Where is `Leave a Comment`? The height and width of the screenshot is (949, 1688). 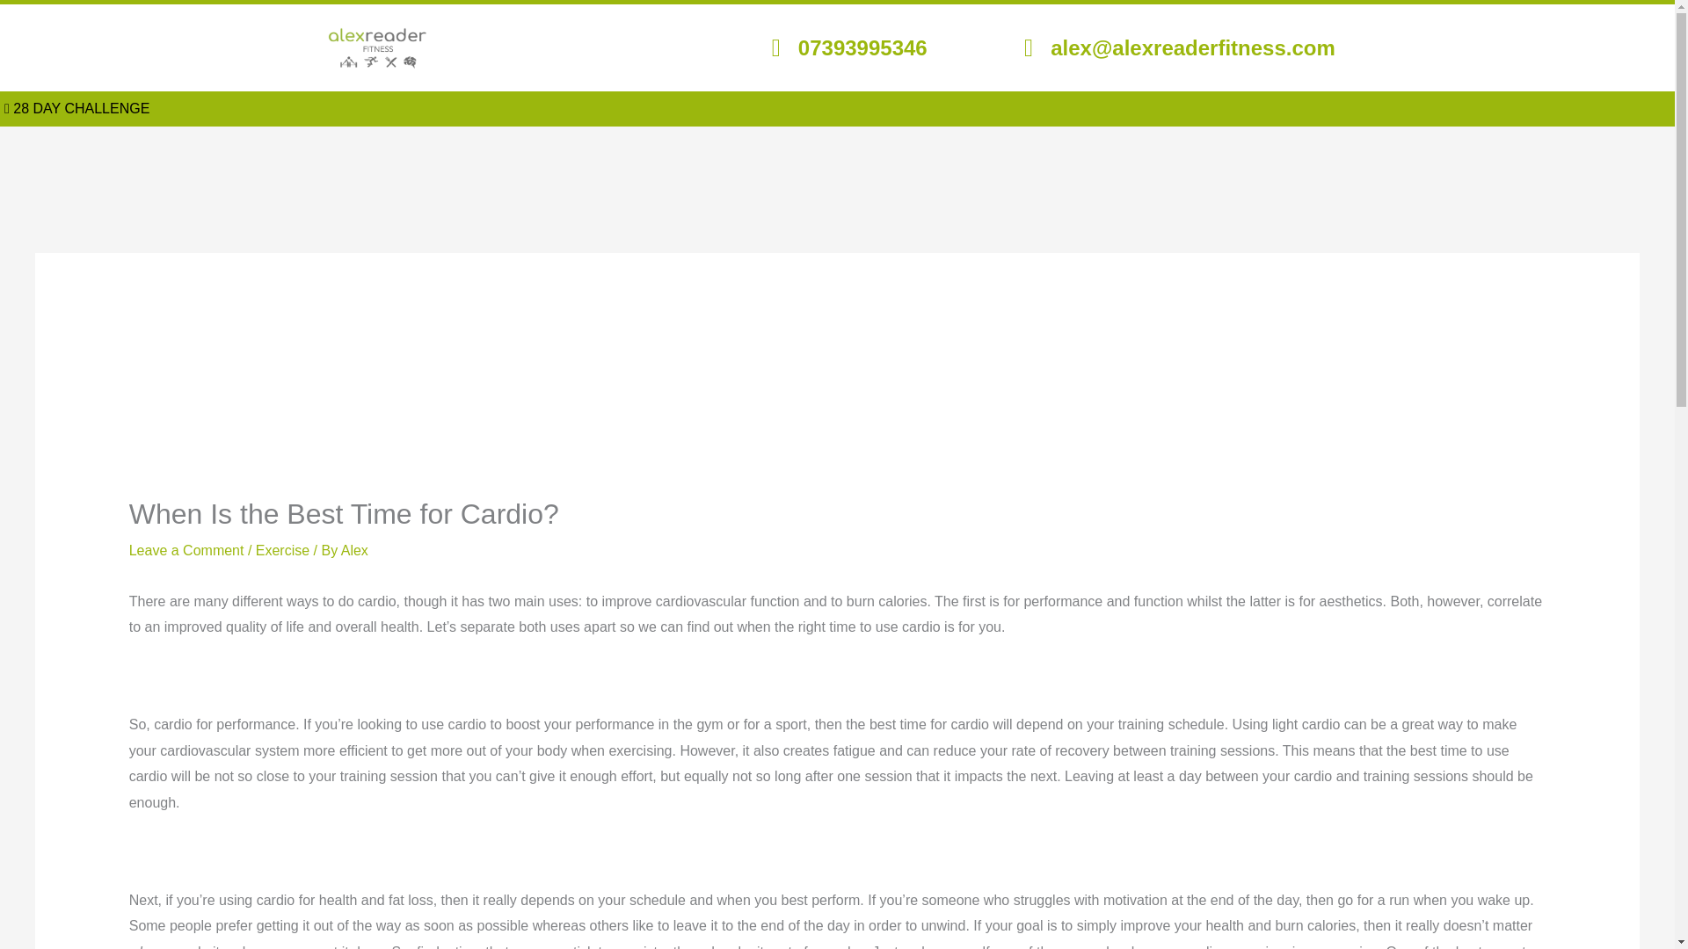
Leave a Comment is located at coordinates (186, 550).